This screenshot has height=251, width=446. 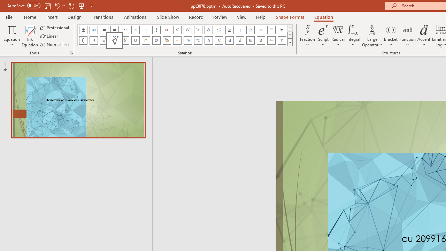 What do you see at coordinates (156, 30) in the screenshot?
I see `Equation Symbol Factorial` at bounding box center [156, 30].